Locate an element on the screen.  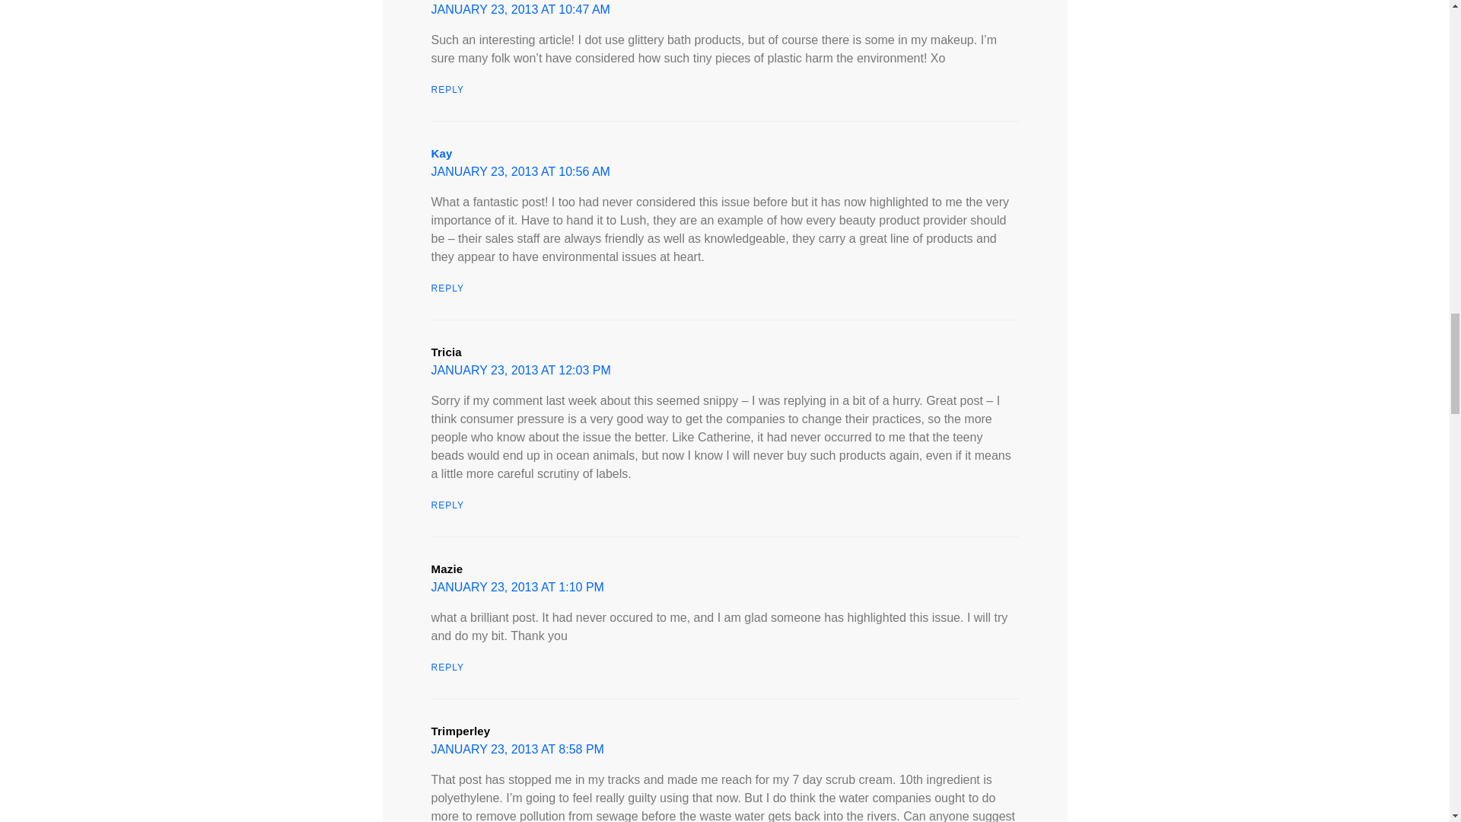
Kay is located at coordinates (441, 152).